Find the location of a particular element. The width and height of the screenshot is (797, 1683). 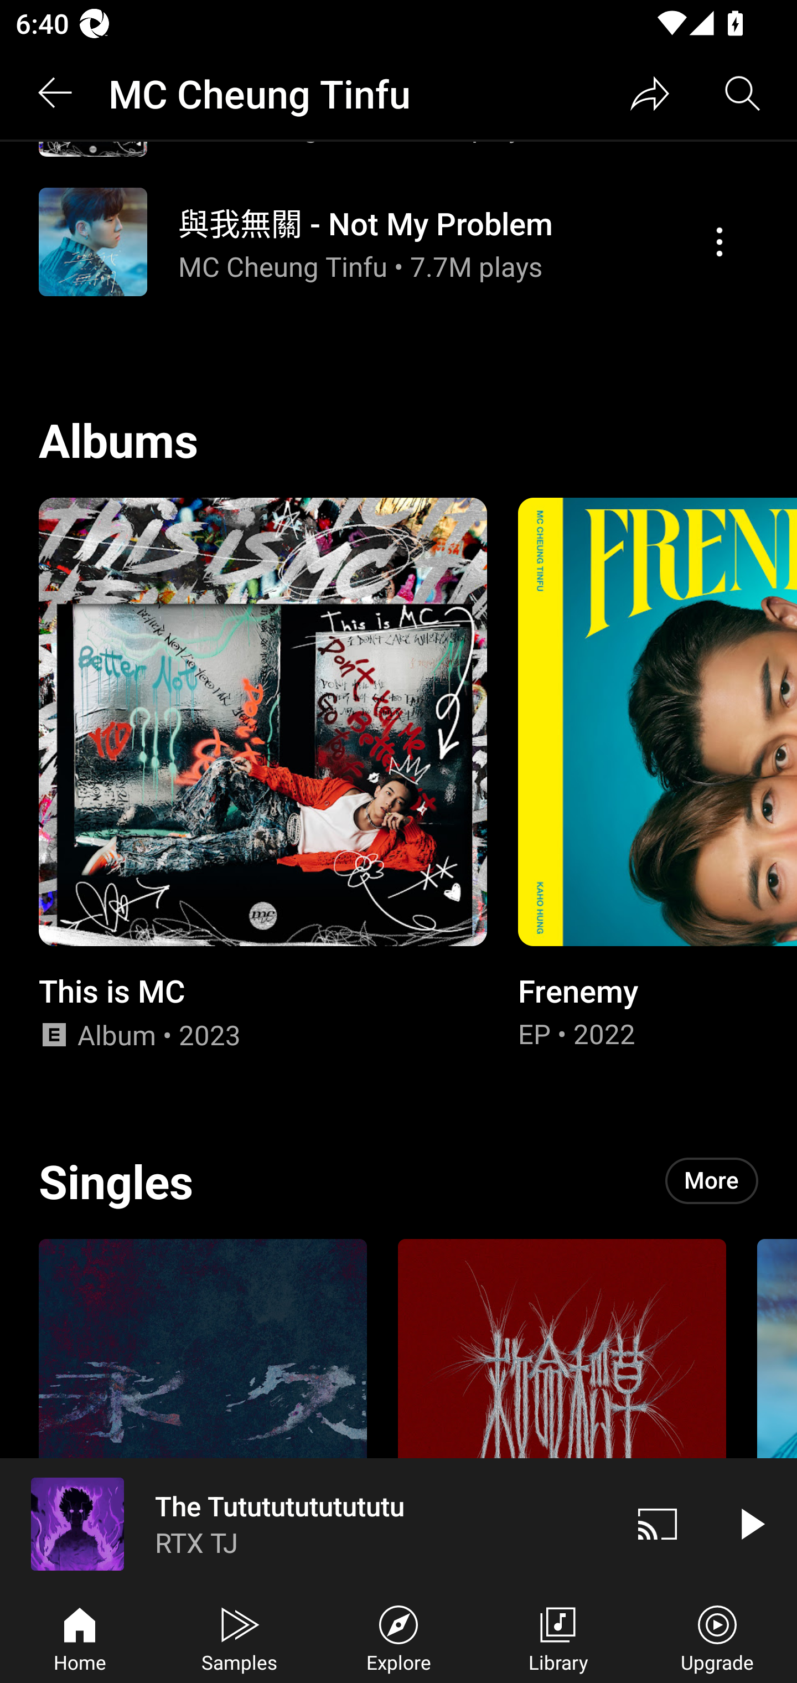

Search is located at coordinates (743, 93).